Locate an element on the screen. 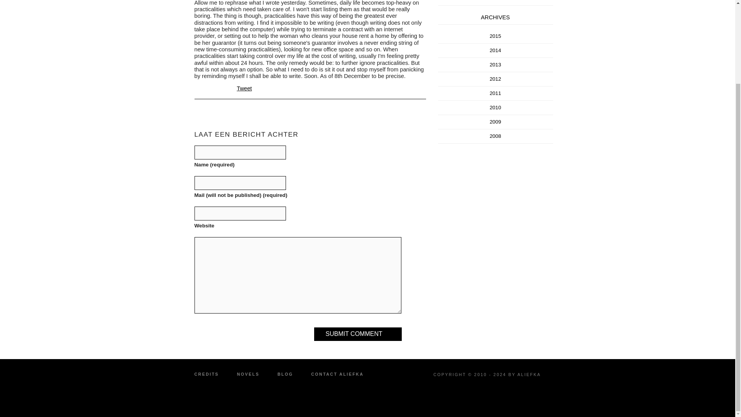  Tweet is located at coordinates (244, 88).